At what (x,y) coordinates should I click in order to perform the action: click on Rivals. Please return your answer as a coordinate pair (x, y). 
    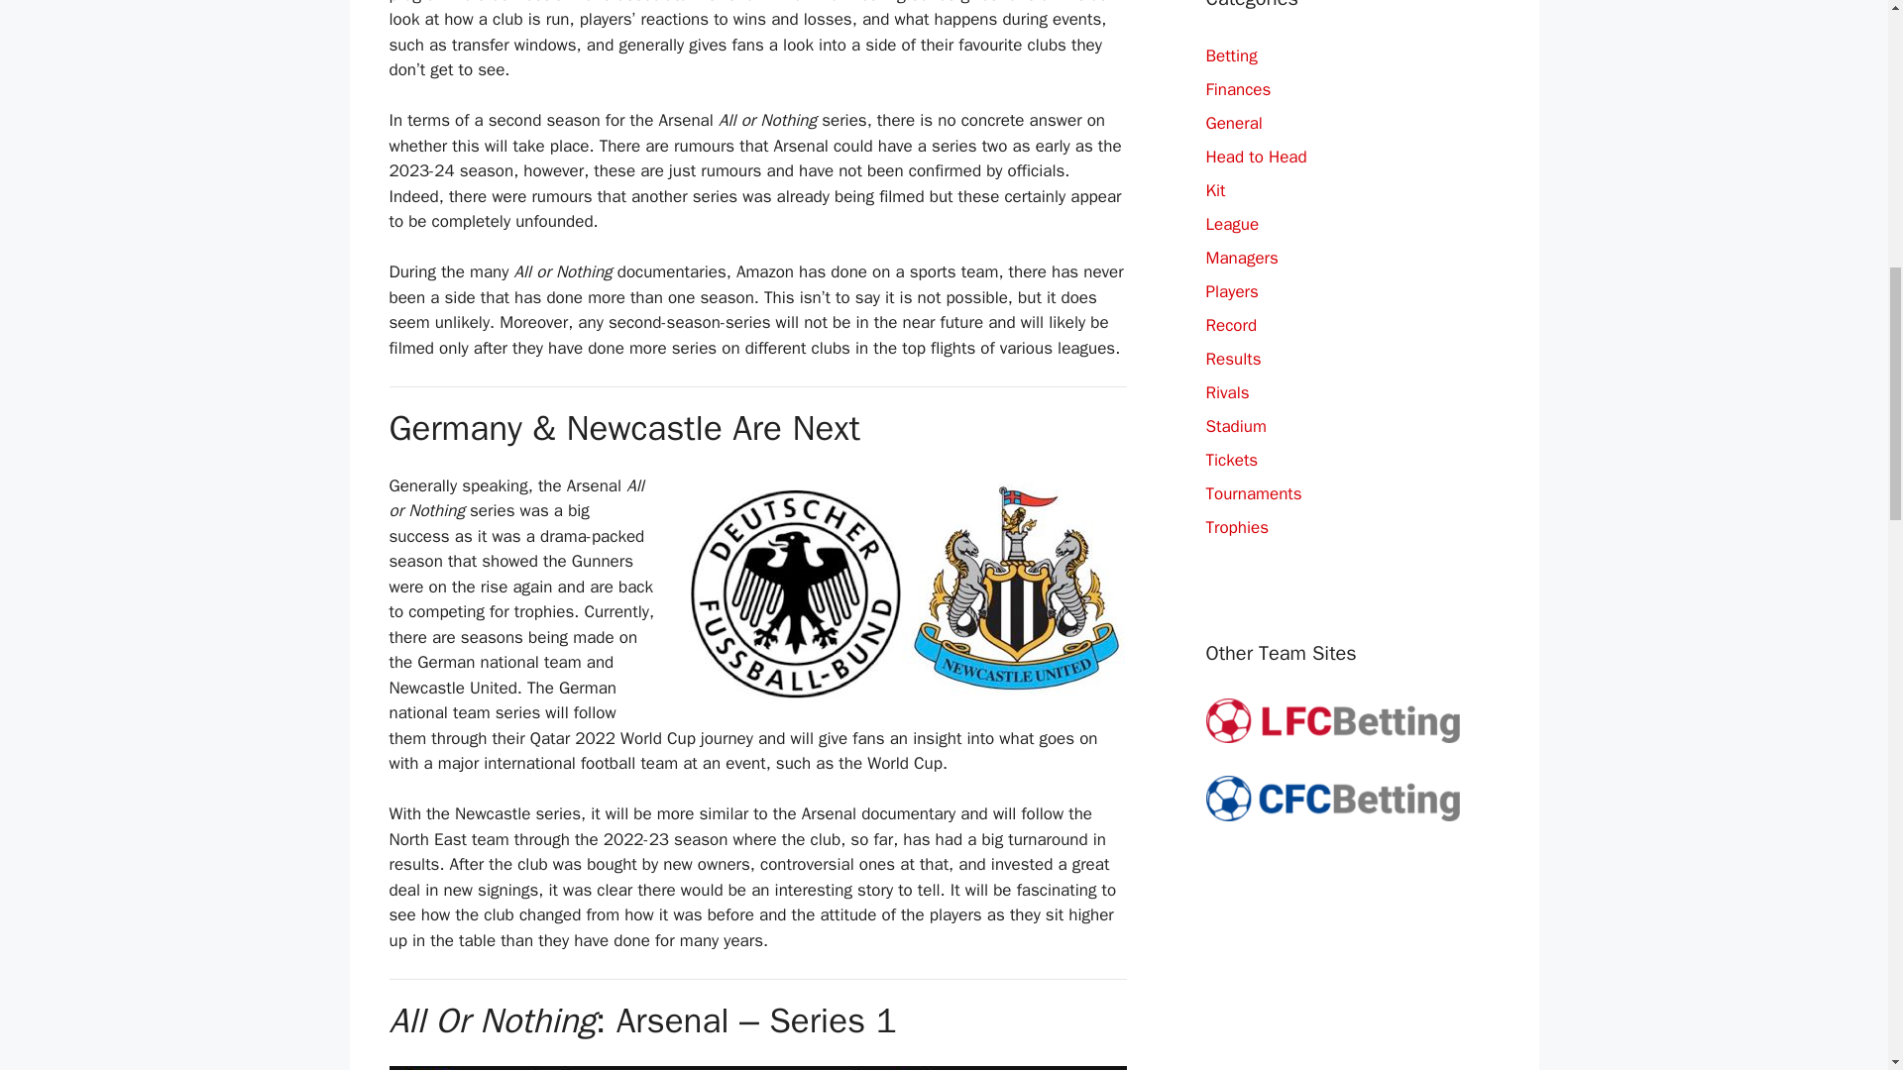
    Looking at the image, I should click on (1226, 392).